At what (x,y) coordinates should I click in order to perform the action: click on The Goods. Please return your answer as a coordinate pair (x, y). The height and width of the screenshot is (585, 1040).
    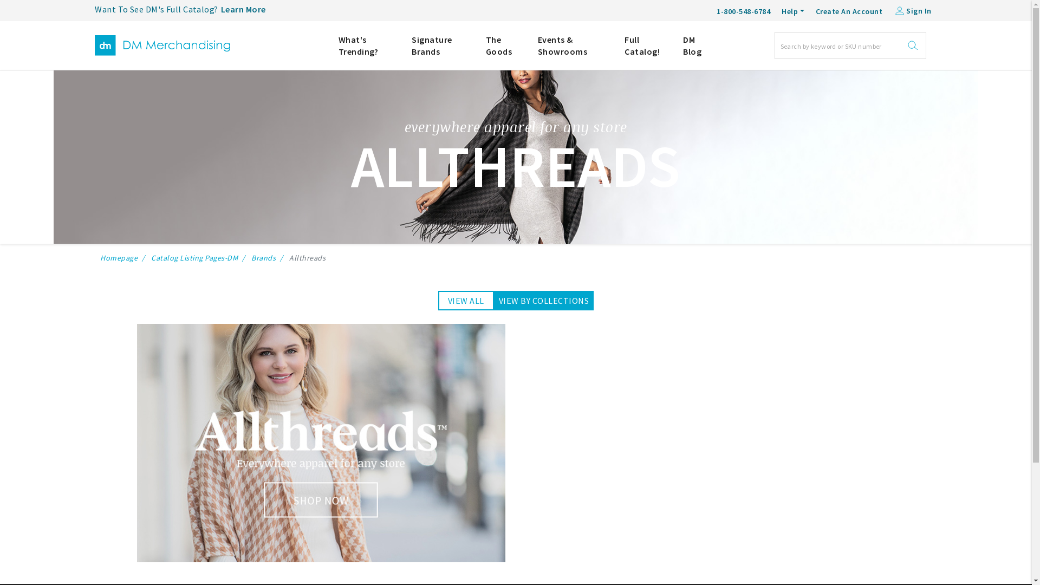
    Looking at the image, I should click on (504, 45).